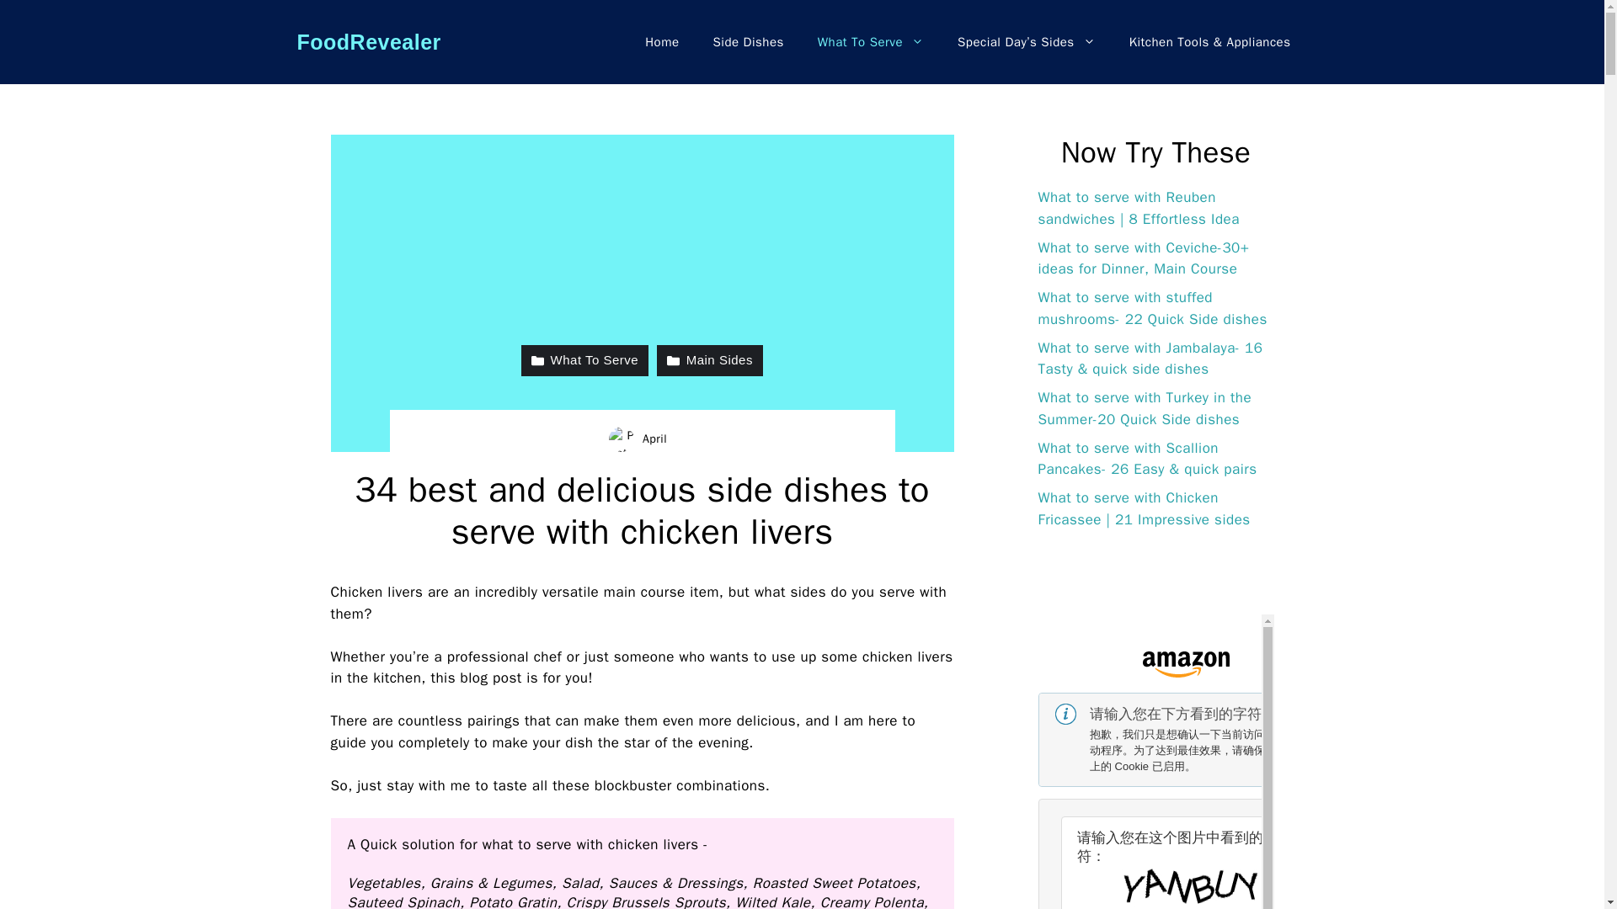 The height and width of the screenshot is (909, 1617). Describe the element at coordinates (748, 42) in the screenshot. I see `Side Dishes` at that location.